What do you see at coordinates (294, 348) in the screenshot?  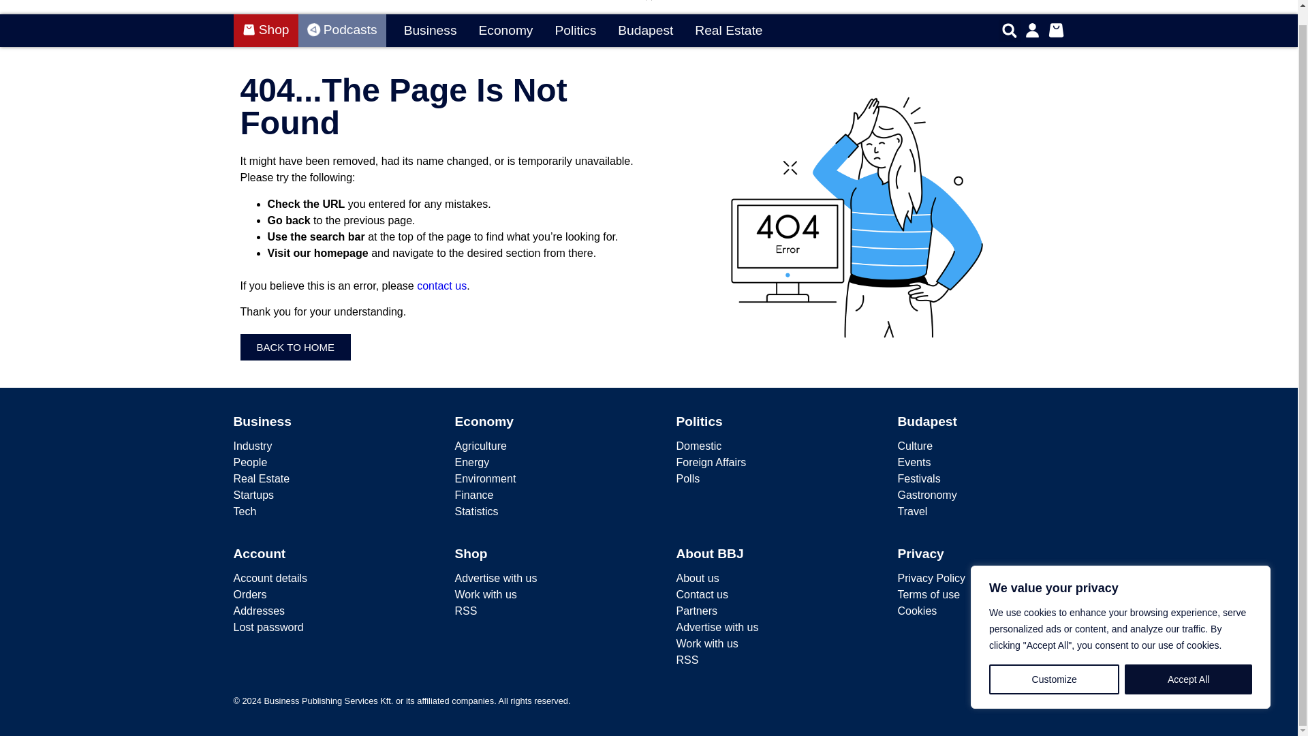 I see `BACK TO HOME` at bounding box center [294, 348].